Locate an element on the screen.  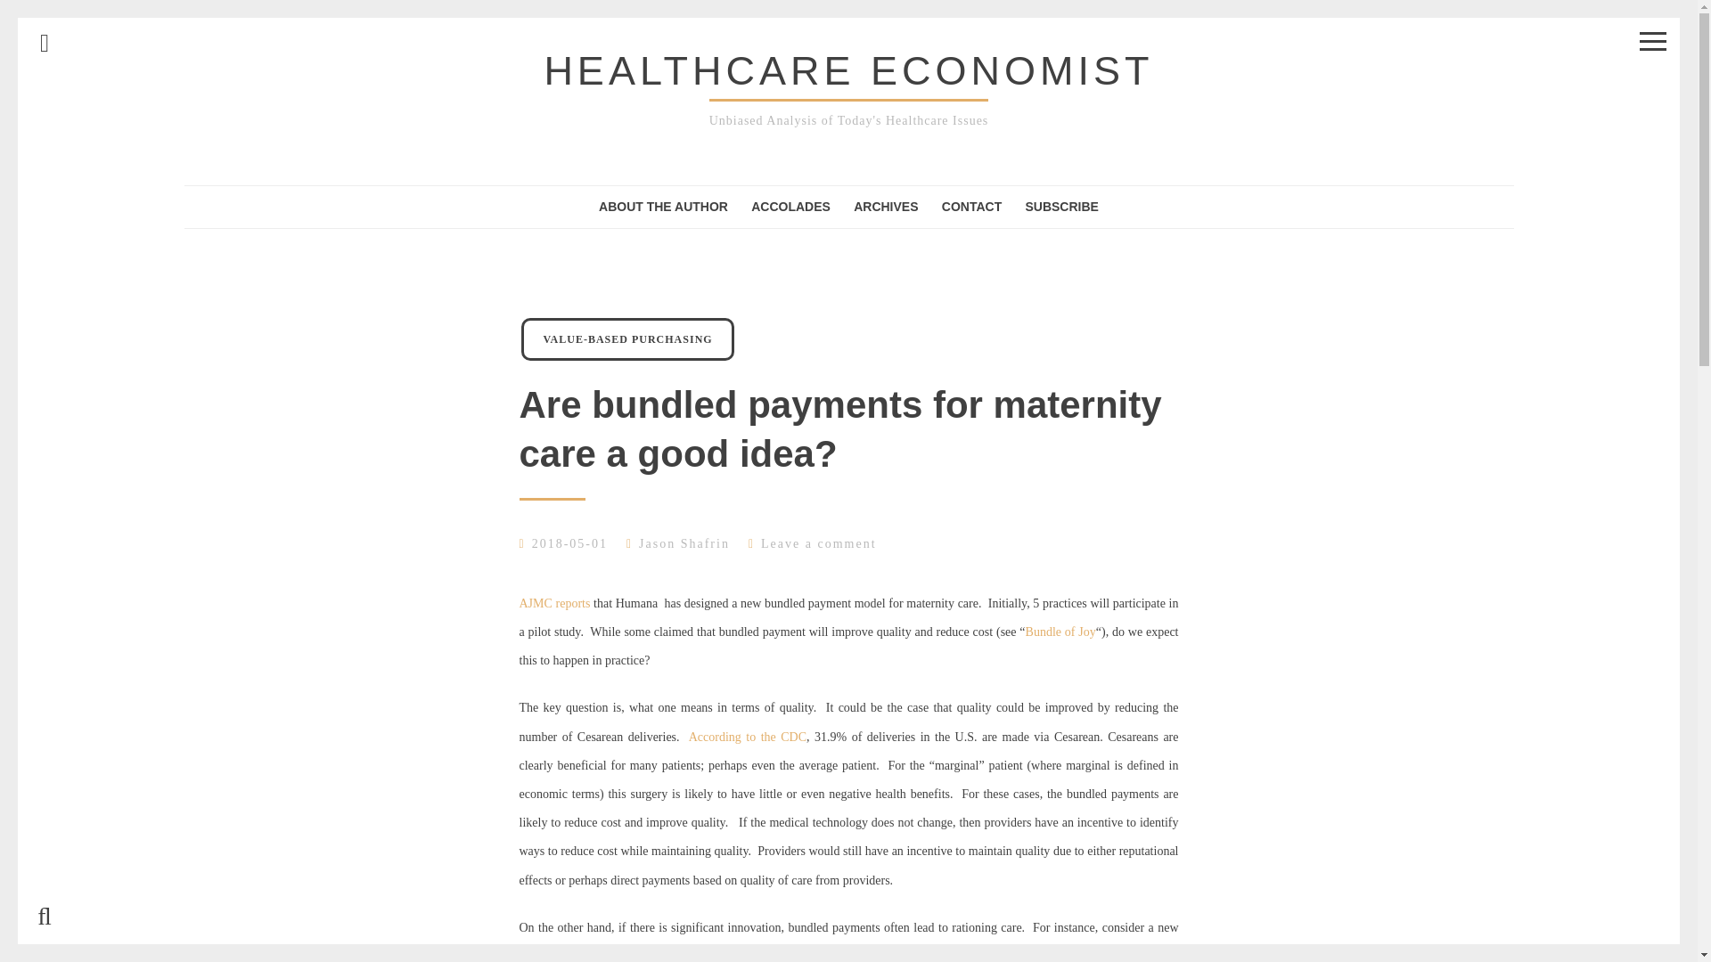
Bundle of Joy is located at coordinates (1060, 632).